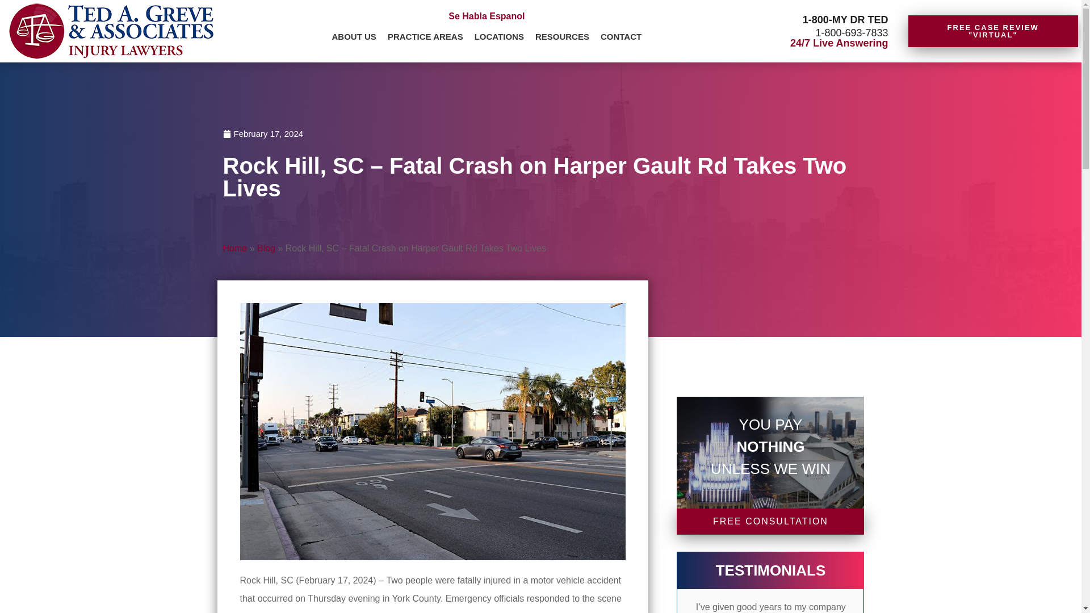 The height and width of the screenshot is (613, 1090). I want to click on PRACTICE AREAS, so click(425, 37).